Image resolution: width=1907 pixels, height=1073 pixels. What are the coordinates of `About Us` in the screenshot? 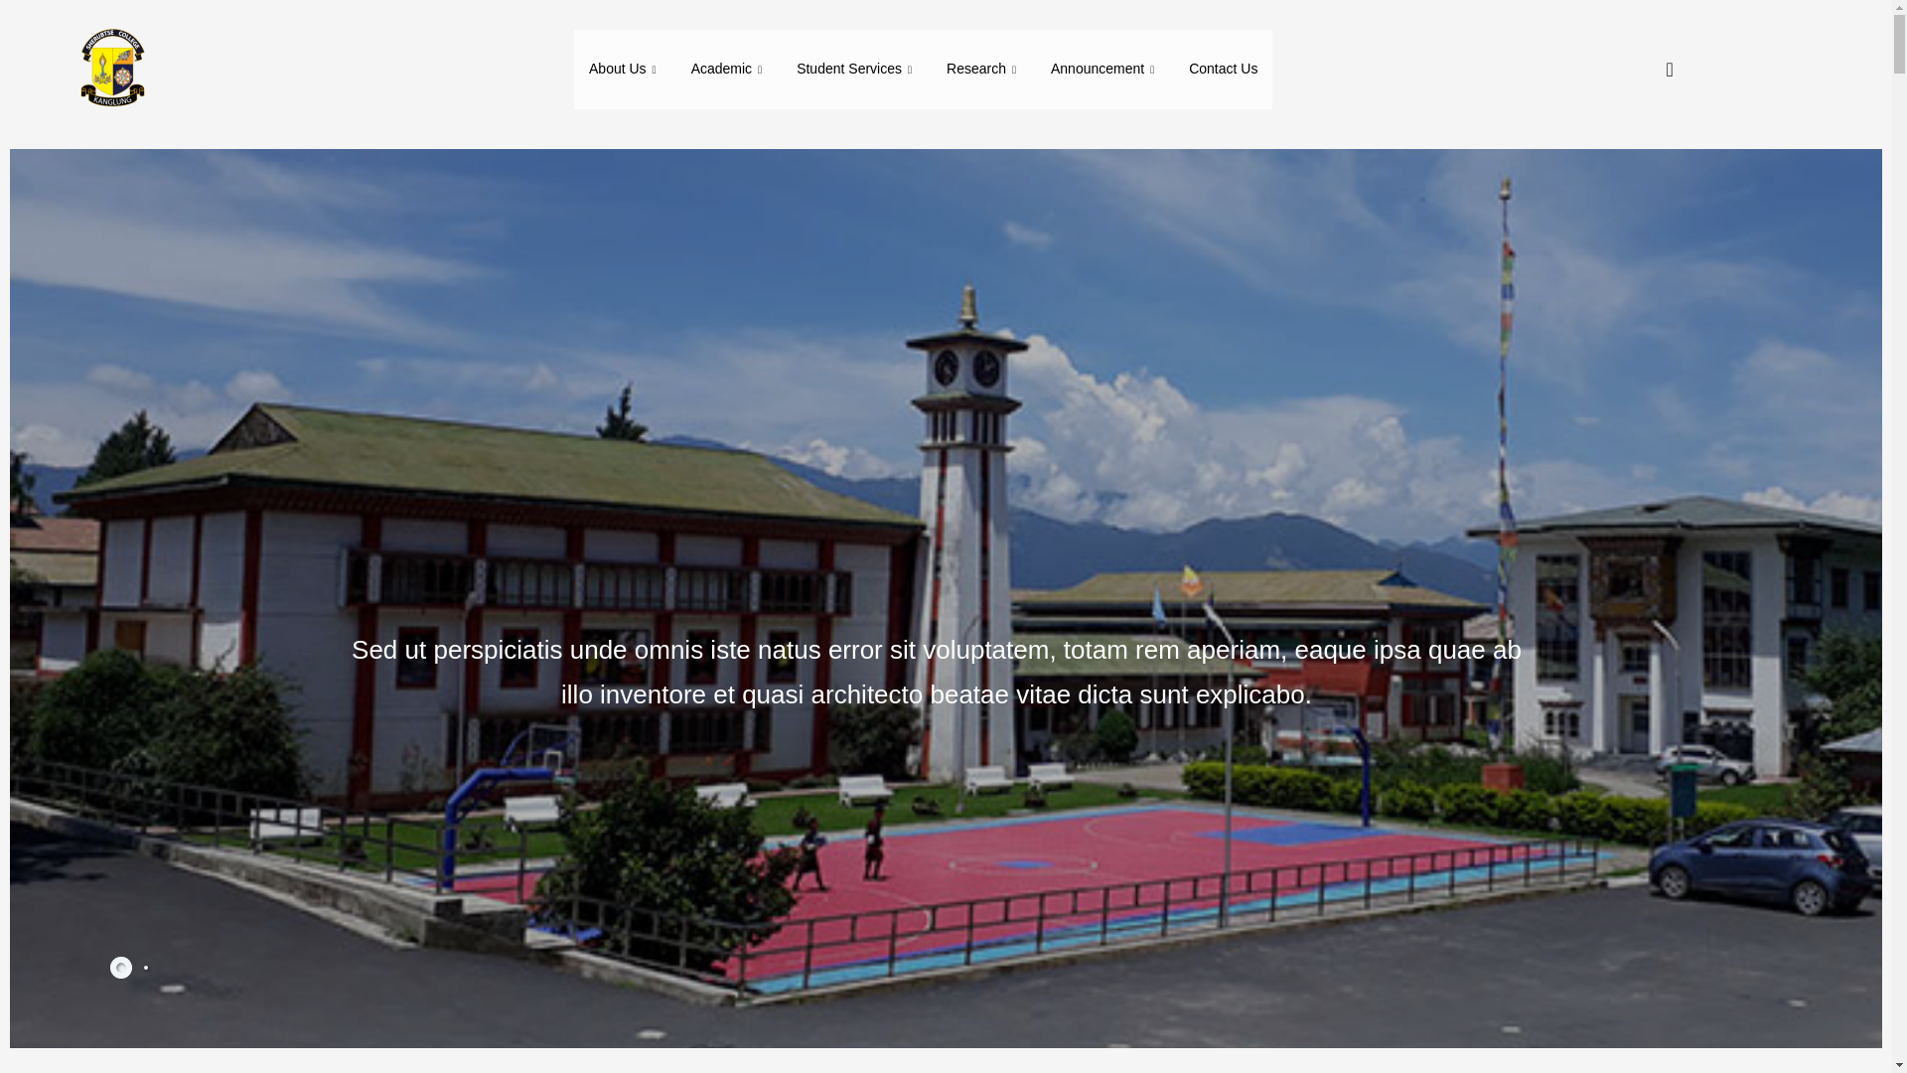 It's located at (625, 70).